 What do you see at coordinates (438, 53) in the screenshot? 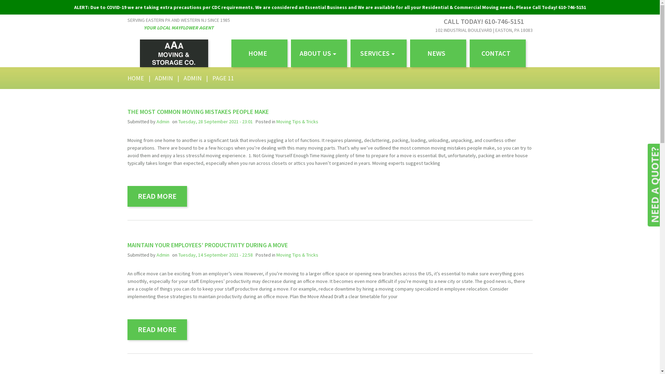
I see `NEWS` at bounding box center [438, 53].